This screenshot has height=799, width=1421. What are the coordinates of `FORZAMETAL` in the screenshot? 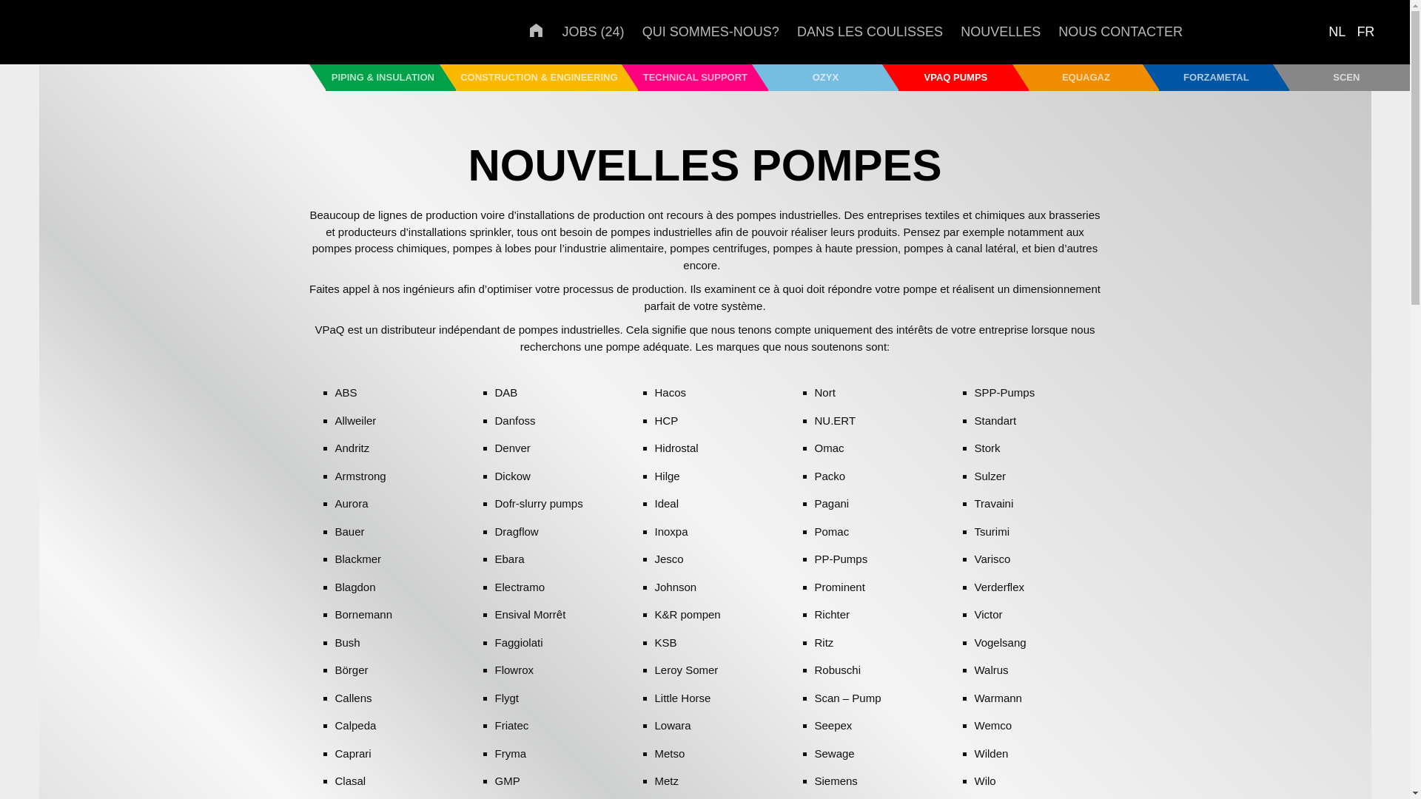 It's located at (1226, 78).